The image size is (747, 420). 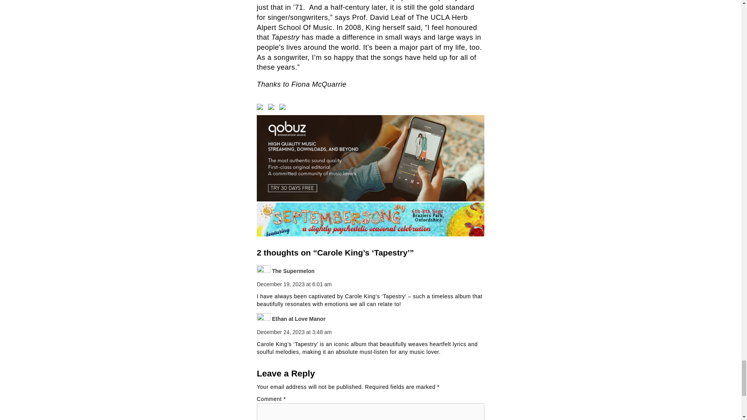 I want to click on December 19, 2023 at 6:01 am, so click(x=294, y=284).